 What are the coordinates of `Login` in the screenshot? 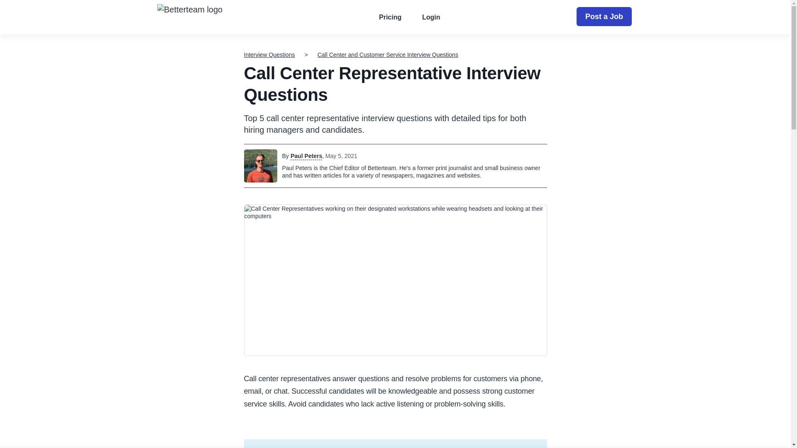 It's located at (431, 17).